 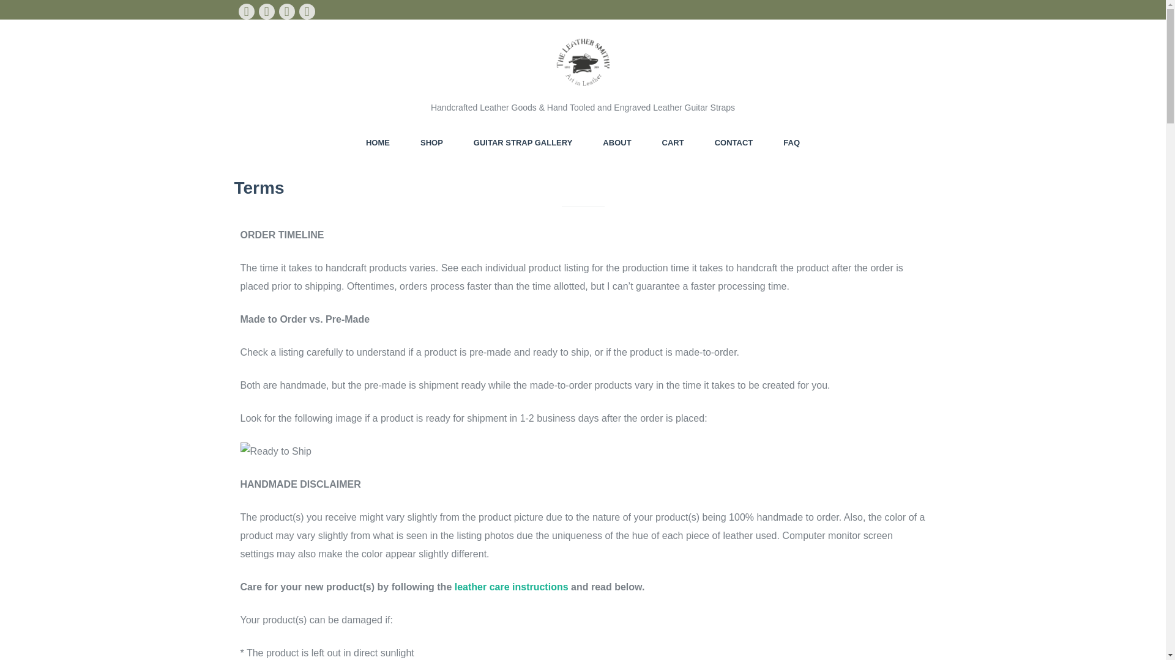 I want to click on FAQ, so click(x=792, y=143).